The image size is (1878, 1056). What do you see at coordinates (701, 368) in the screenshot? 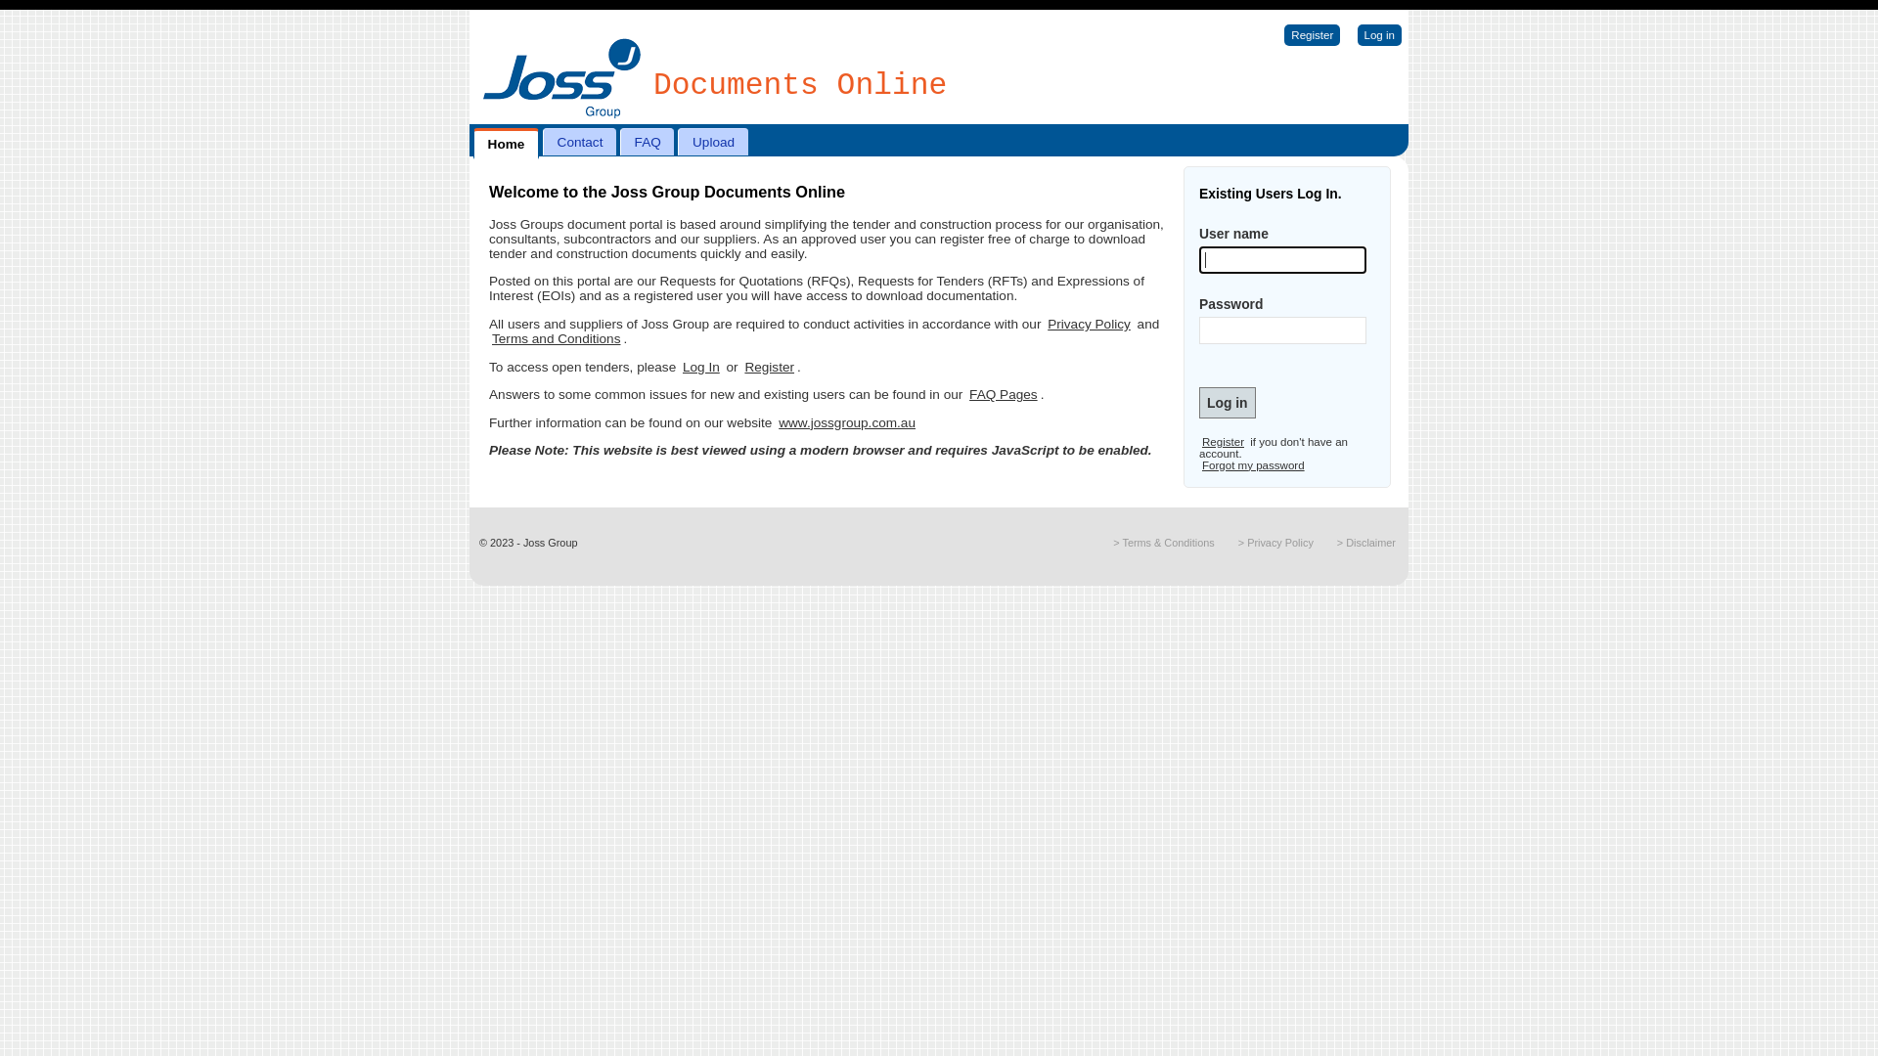
I see `Log In` at bounding box center [701, 368].